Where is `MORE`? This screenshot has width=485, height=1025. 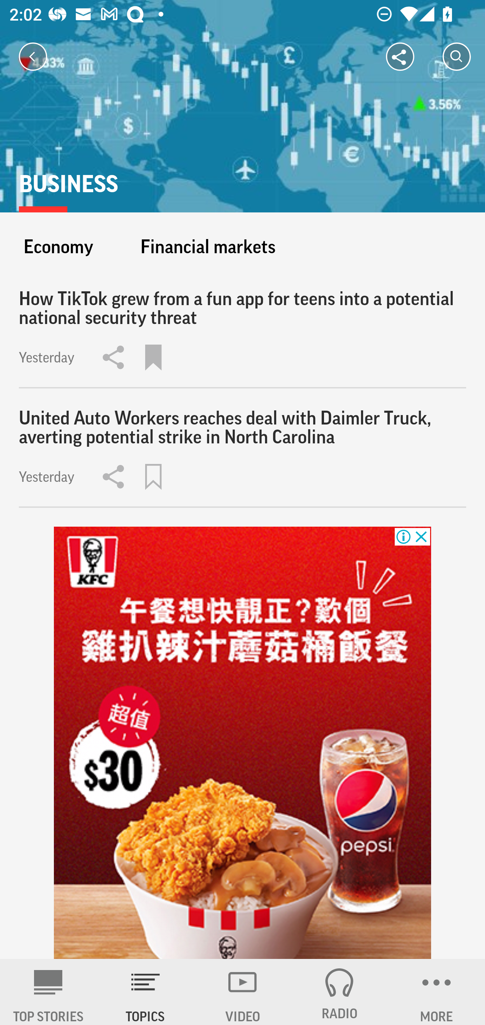
MORE is located at coordinates (437, 992).